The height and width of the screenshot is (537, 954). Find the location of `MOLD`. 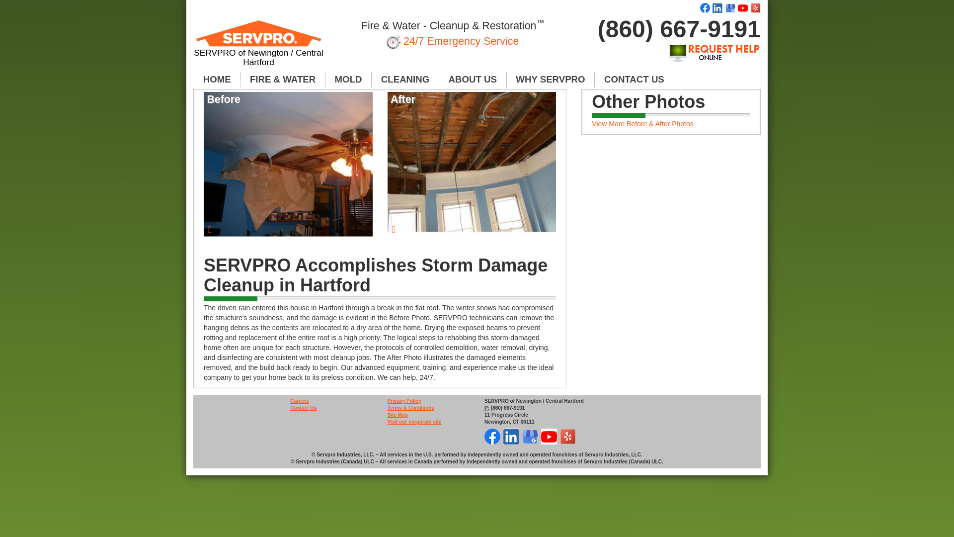

MOLD is located at coordinates (348, 80).